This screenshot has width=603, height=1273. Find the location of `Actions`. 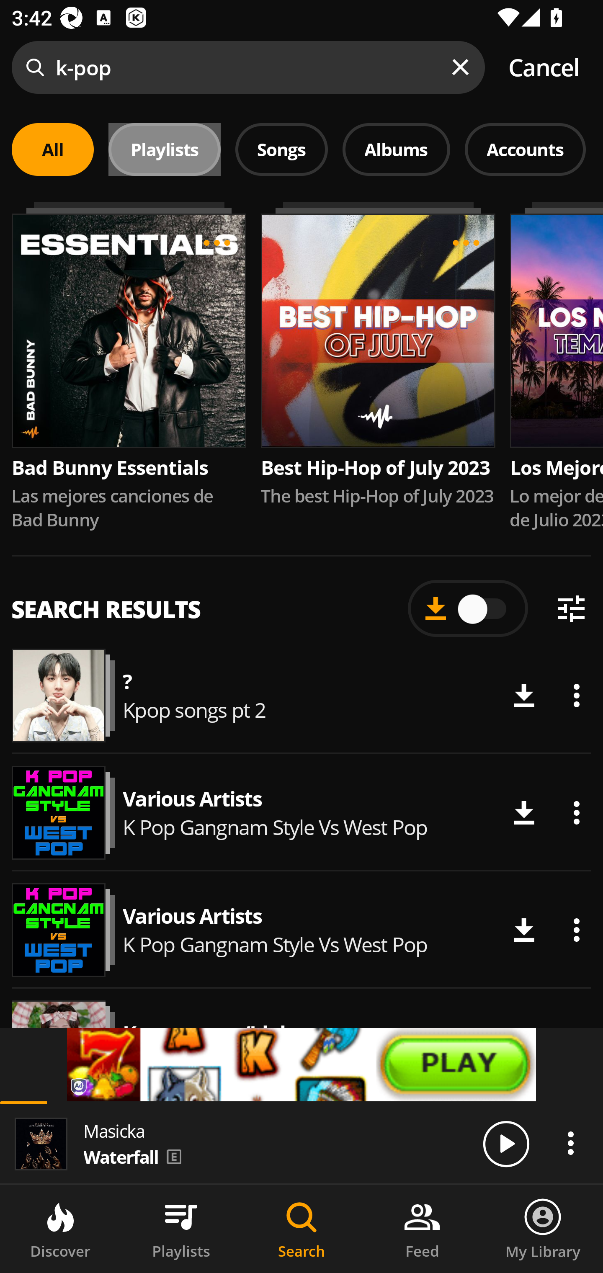

Actions is located at coordinates (570, 1143).